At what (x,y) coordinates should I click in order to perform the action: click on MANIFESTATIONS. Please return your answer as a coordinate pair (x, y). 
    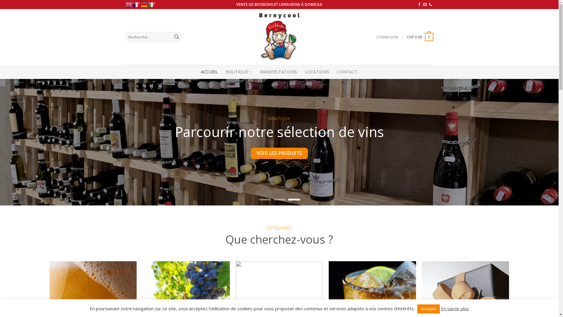
    Looking at the image, I should click on (279, 72).